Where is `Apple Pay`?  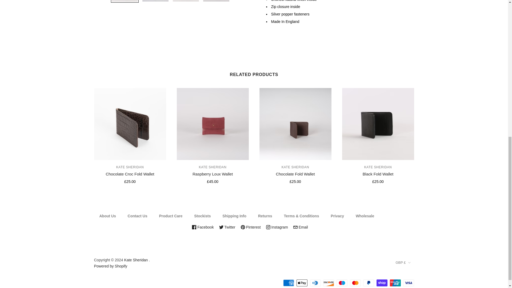
Apple Pay is located at coordinates (302, 283).